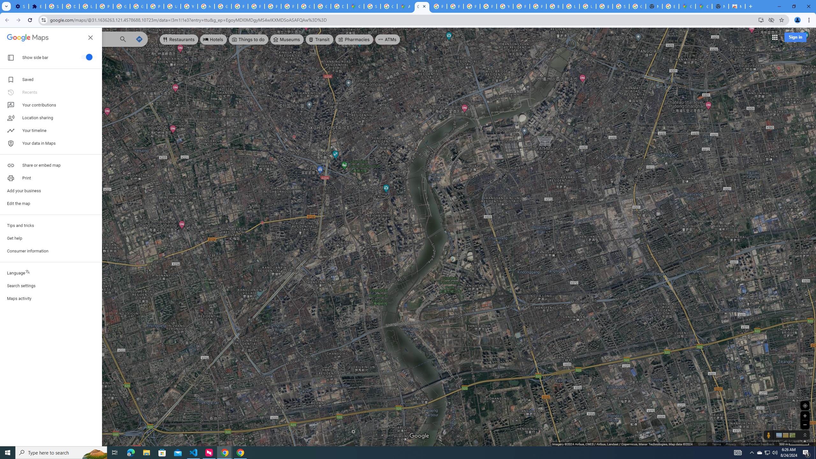  Describe the element at coordinates (621, 6) in the screenshot. I see `Sign in - Google Accounts` at that location.